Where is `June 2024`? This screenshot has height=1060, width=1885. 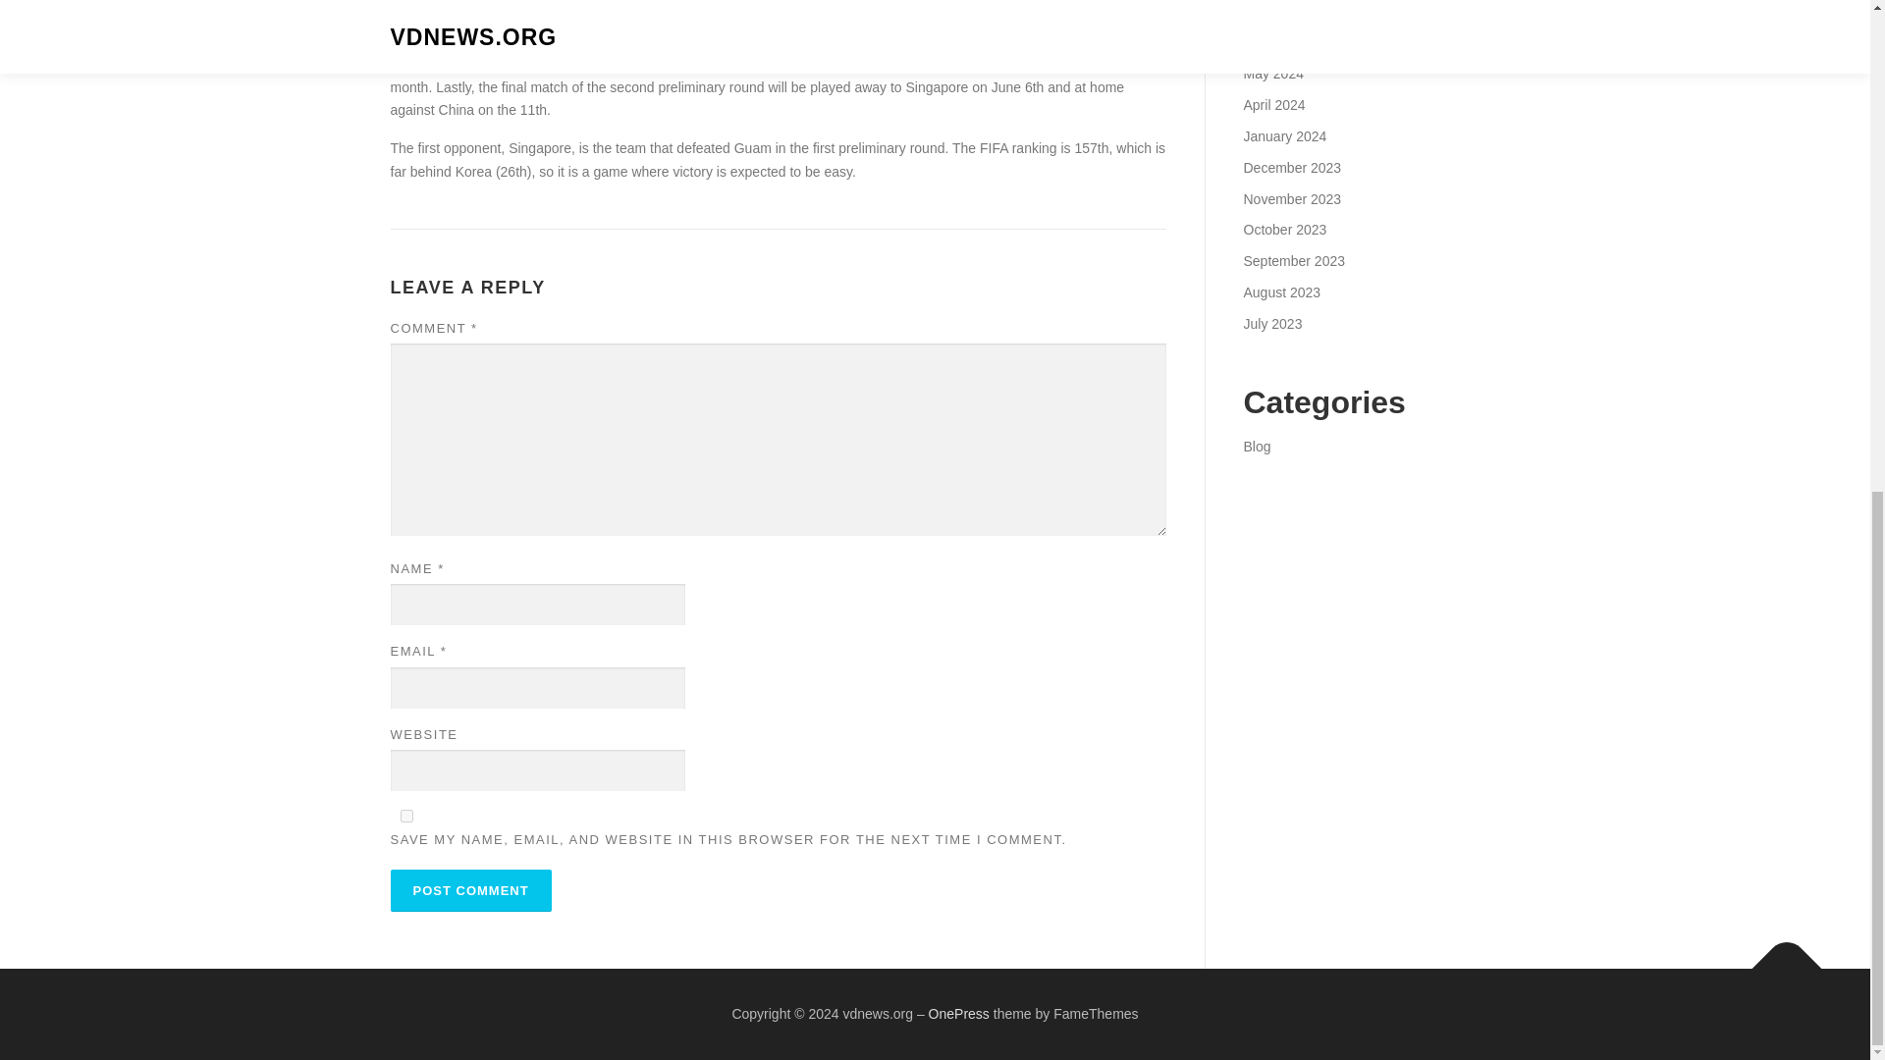
June 2024 is located at coordinates (1274, 42).